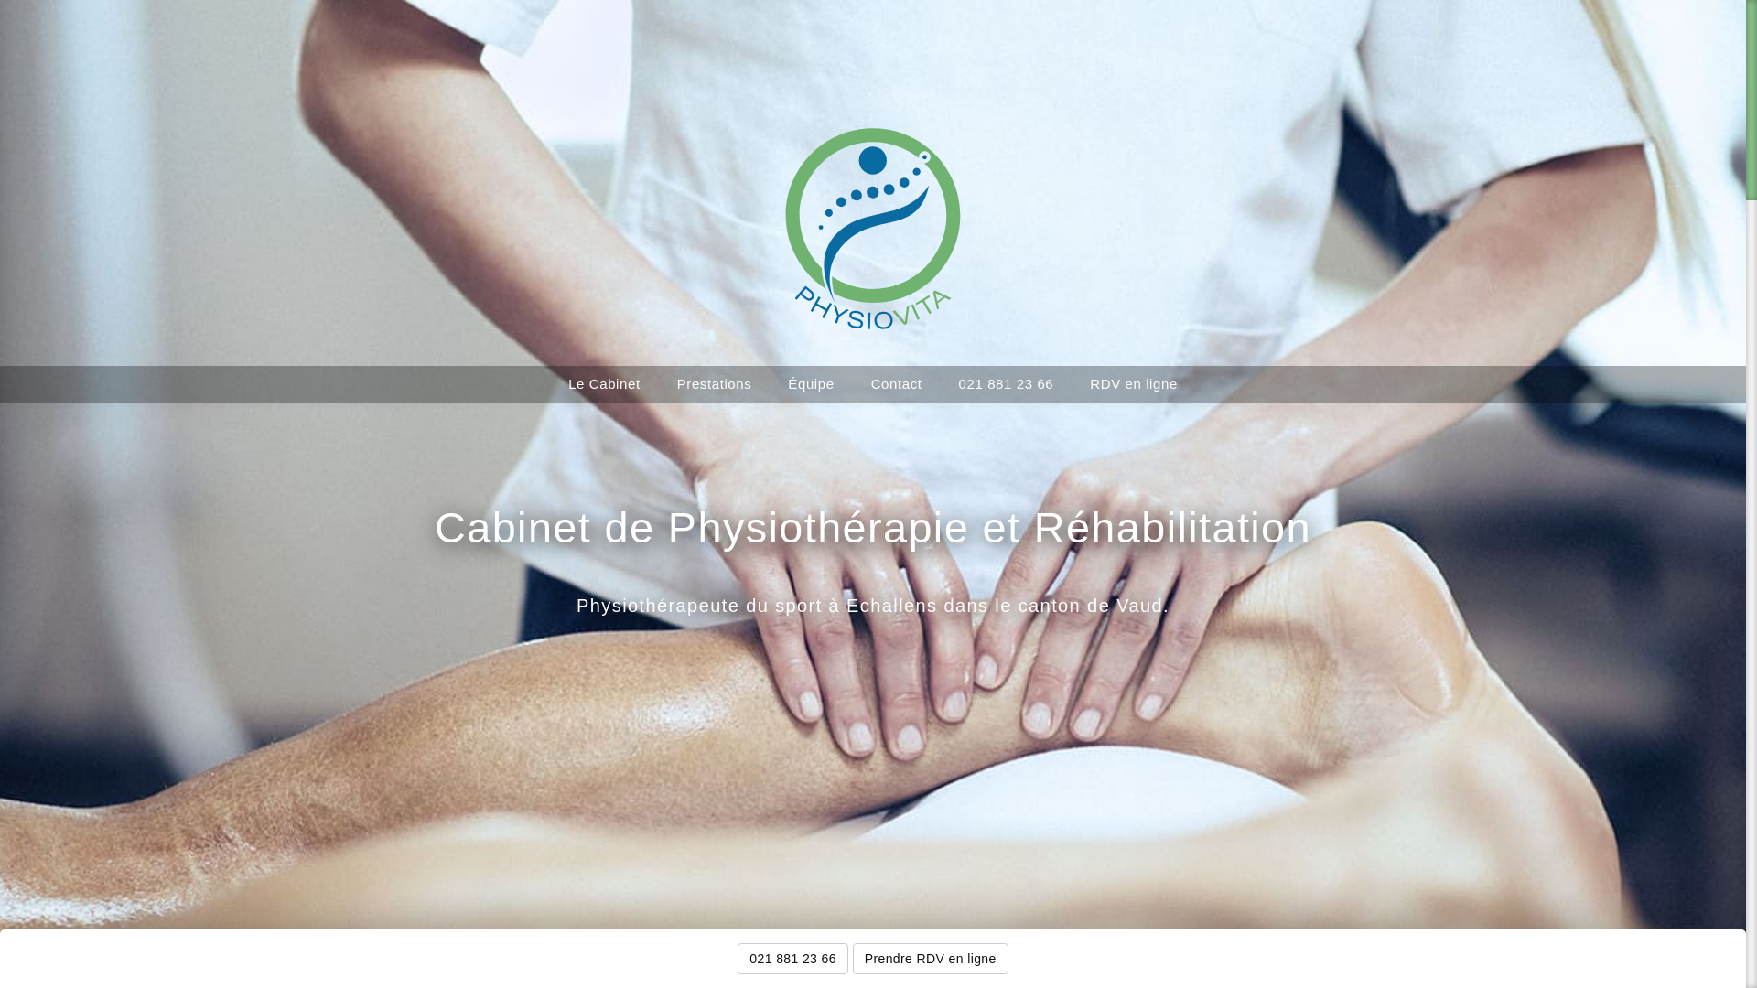  What do you see at coordinates (1007, 384) in the screenshot?
I see `021 881 23 66` at bounding box center [1007, 384].